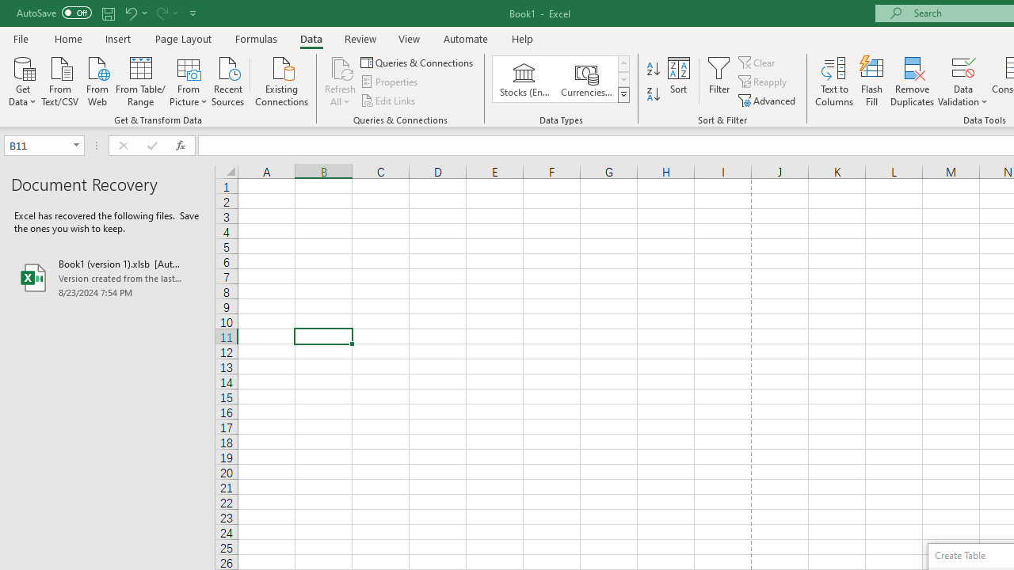  I want to click on Currencies (English), so click(586, 79).